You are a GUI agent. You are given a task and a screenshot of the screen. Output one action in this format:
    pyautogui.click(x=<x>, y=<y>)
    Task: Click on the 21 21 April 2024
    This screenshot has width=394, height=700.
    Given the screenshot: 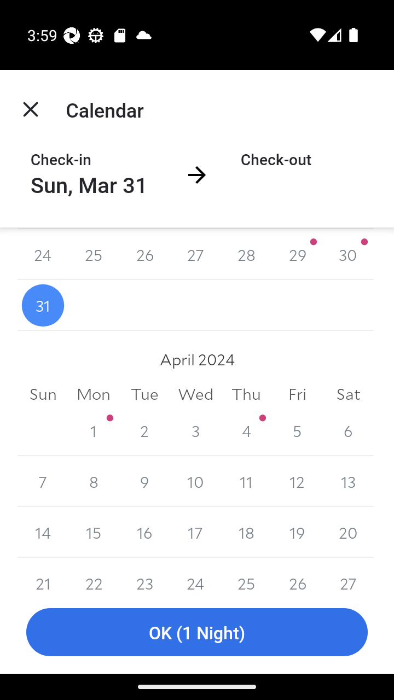 What is the action you would take?
    pyautogui.click(x=43, y=574)
    